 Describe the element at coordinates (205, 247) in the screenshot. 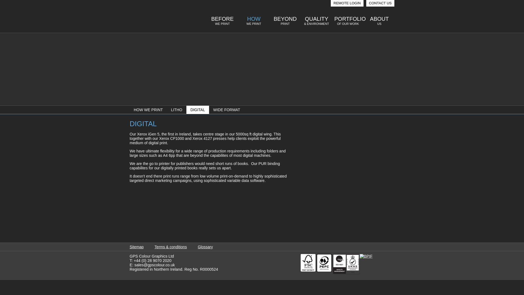

I see `Glossary` at that location.